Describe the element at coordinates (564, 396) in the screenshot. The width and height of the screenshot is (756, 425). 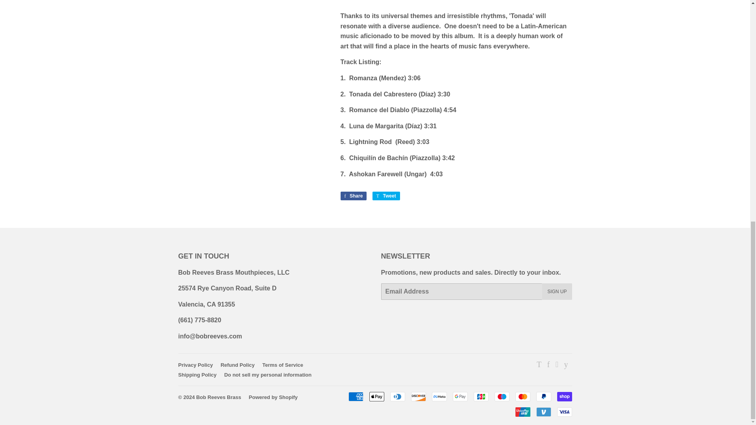
I see `Shop Pay` at that location.